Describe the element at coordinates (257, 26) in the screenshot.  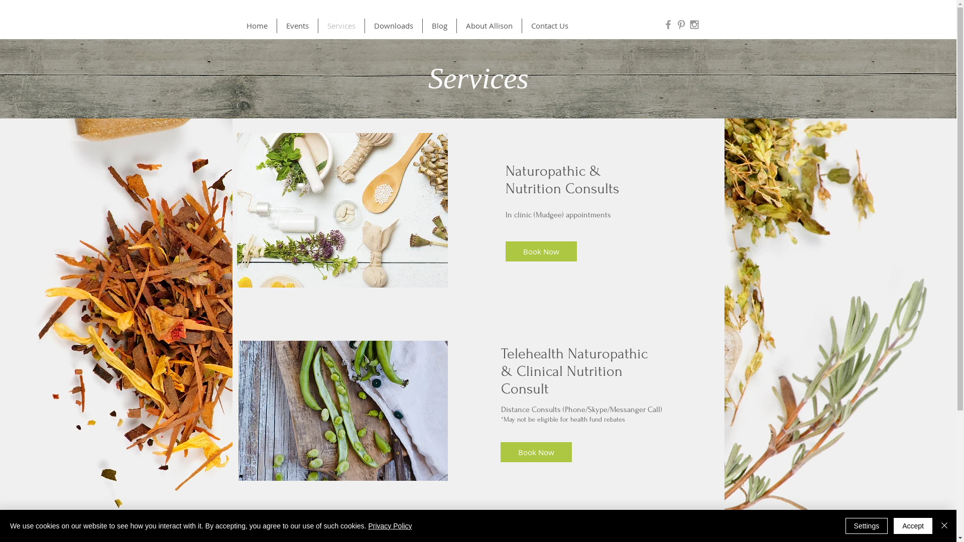
I see `Home` at that location.